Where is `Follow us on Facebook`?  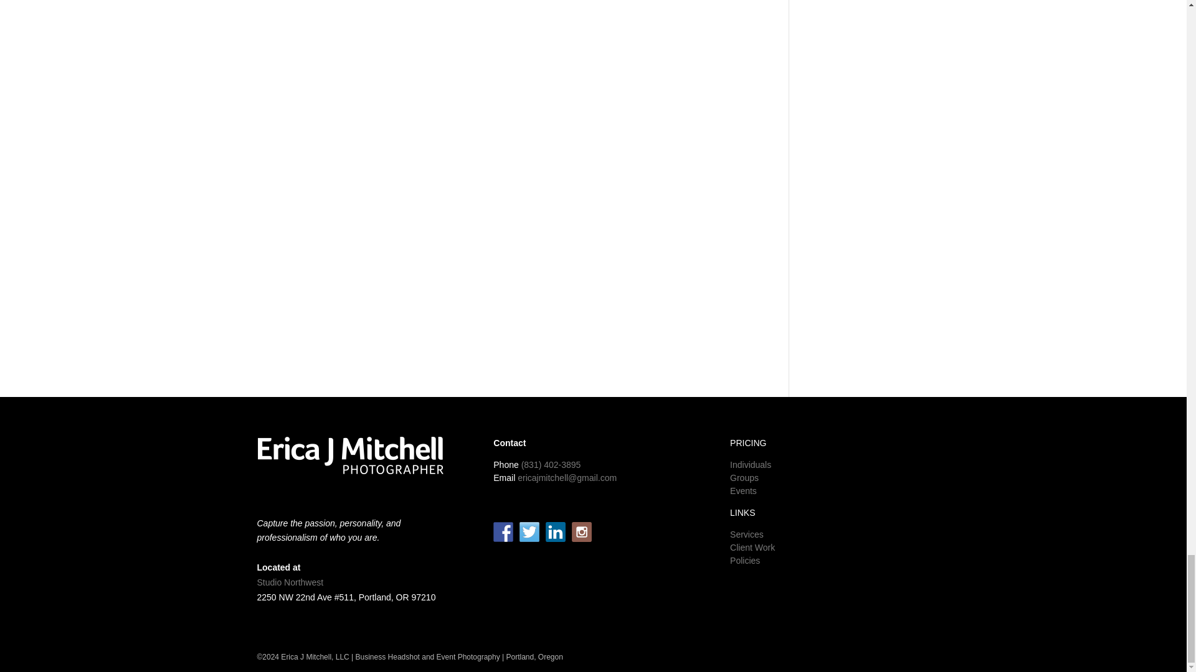 Follow us on Facebook is located at coordinates (503, 531).